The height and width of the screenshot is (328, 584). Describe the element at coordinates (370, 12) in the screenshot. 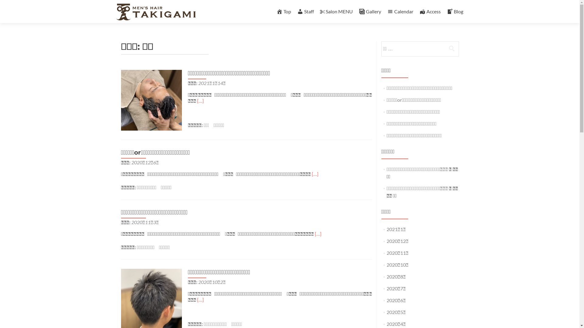

I see `Gallery` at that location.